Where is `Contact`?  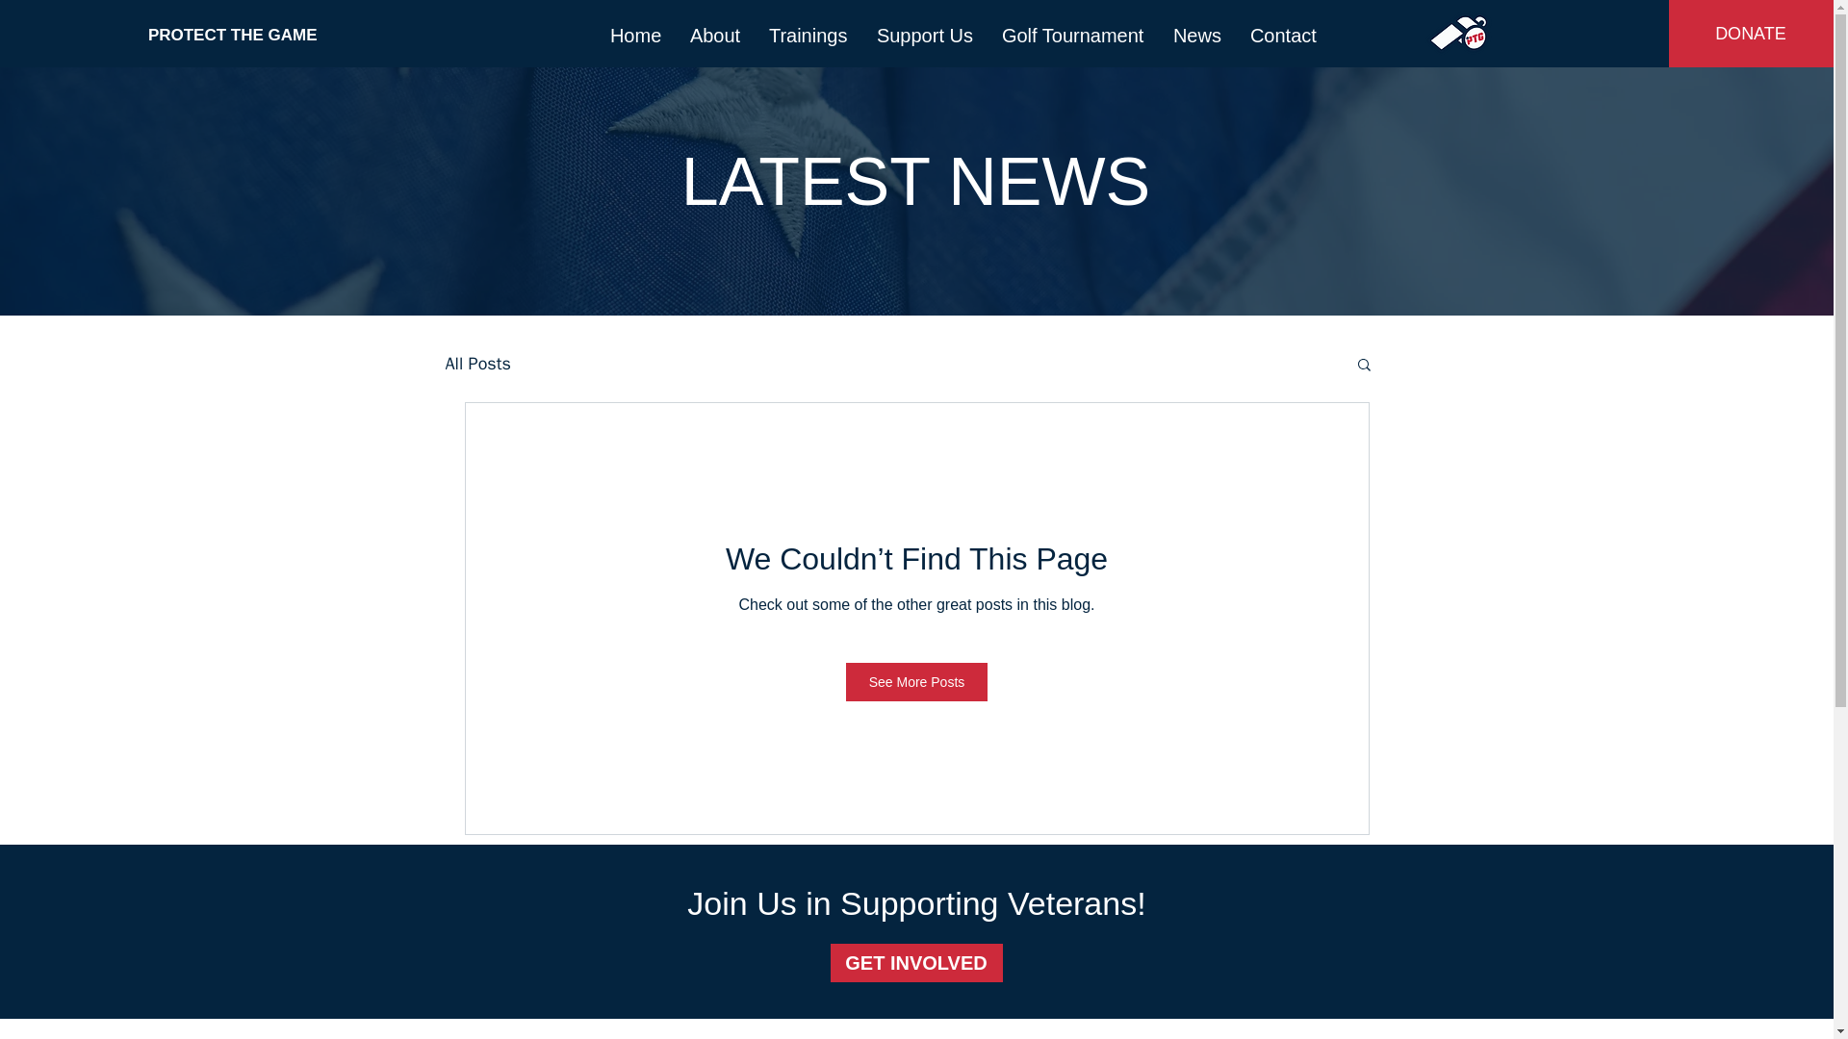
Contact is located at coordinates (1283, 36).